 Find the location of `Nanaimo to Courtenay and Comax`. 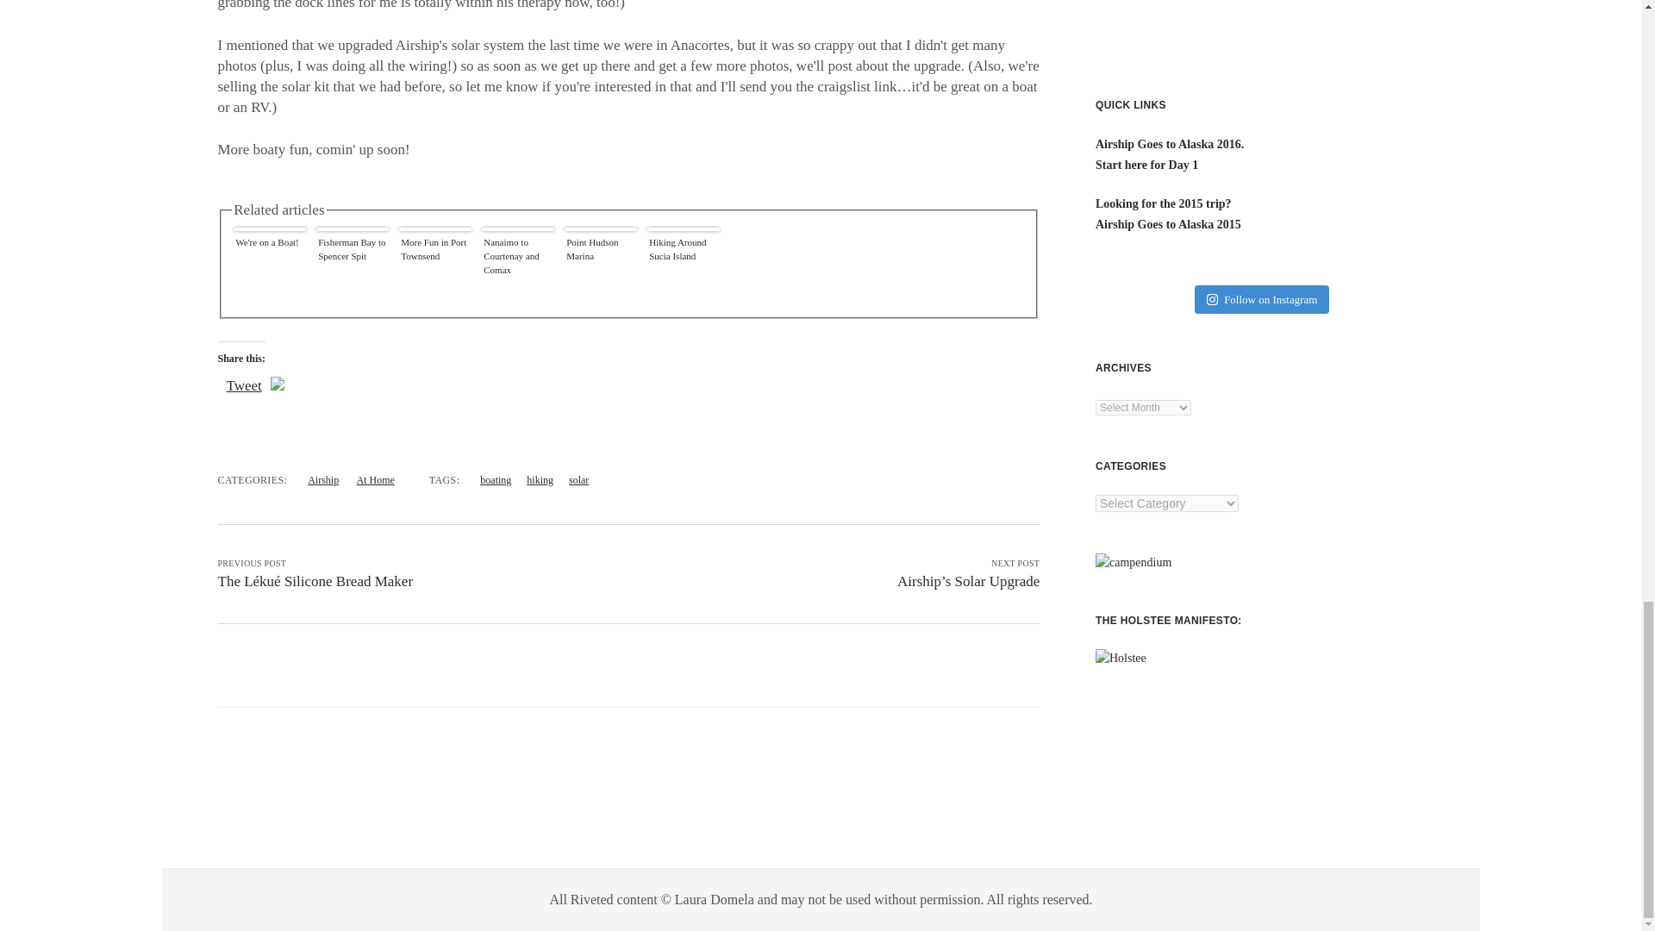

Nanaimo to Courtenay and Comax is located at coordinates (517, 265).